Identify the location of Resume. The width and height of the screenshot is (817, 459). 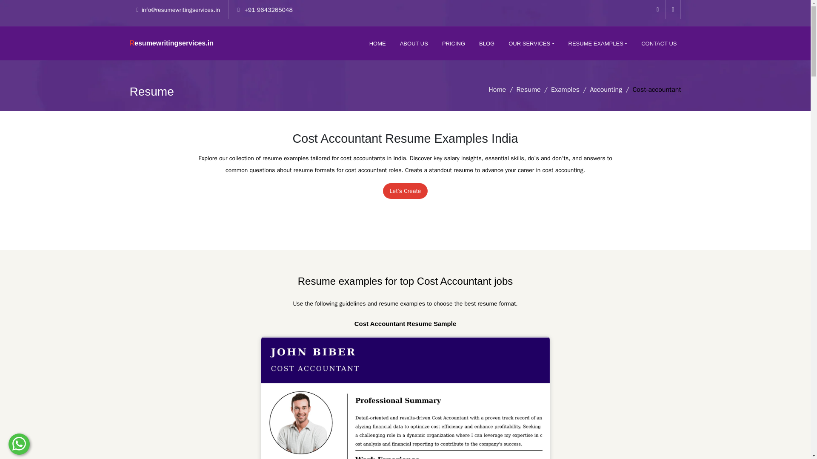
(528, 89).